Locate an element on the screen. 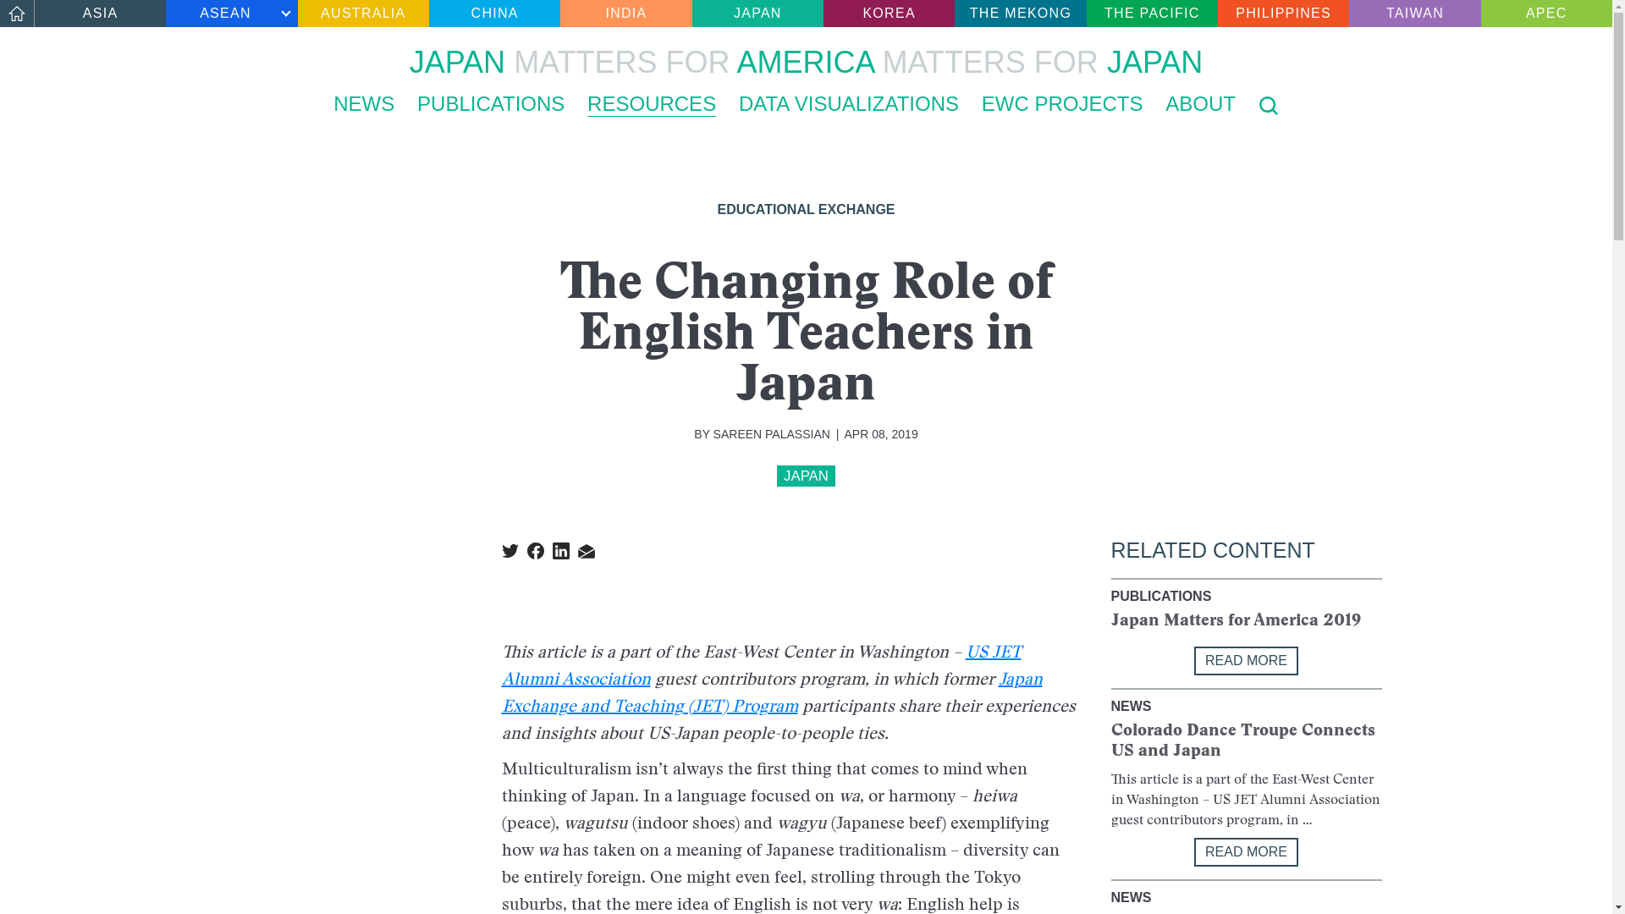 This screenshot has width=1625, height=914. TAIWAN is located at coordinates (1414, 14).